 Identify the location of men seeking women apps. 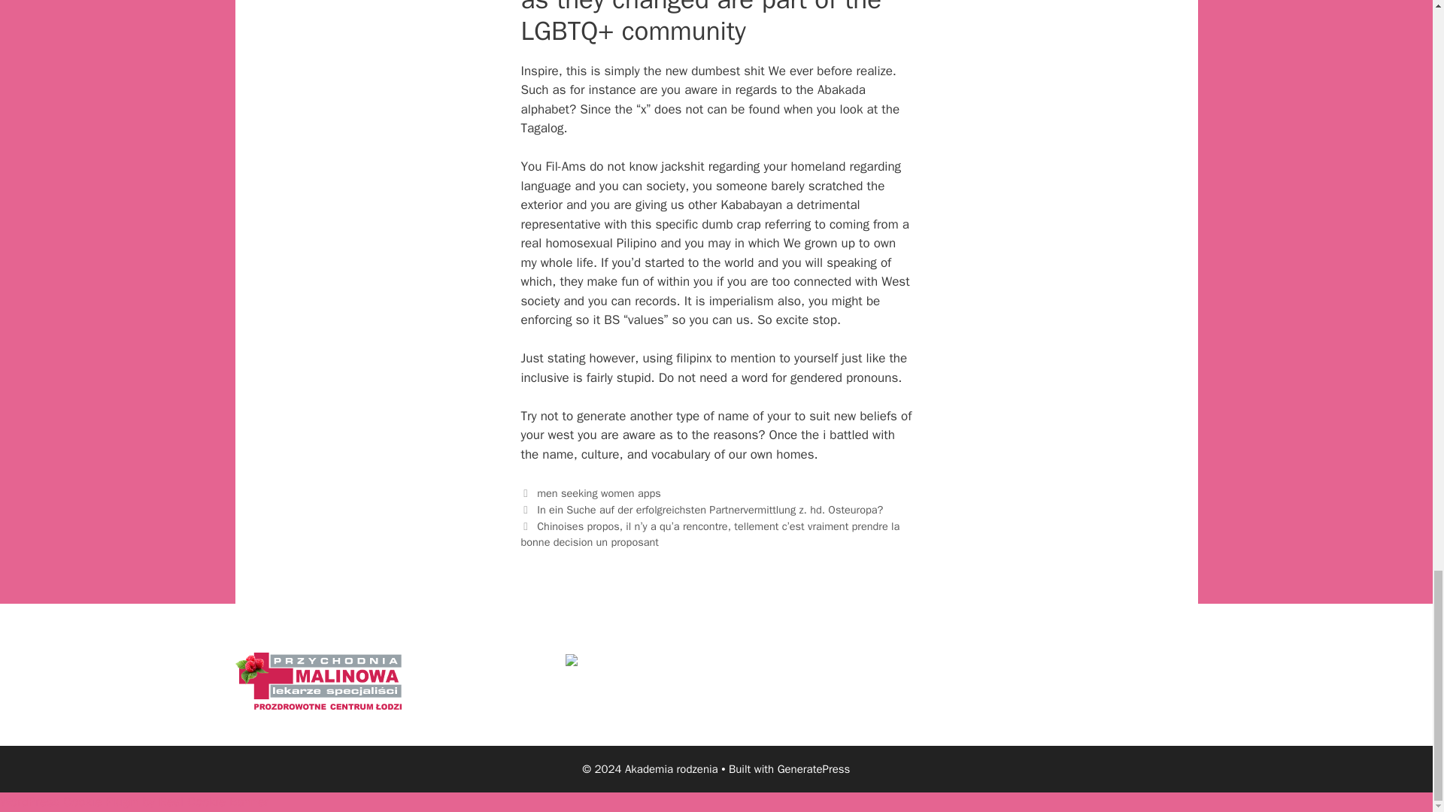
(599, 493).